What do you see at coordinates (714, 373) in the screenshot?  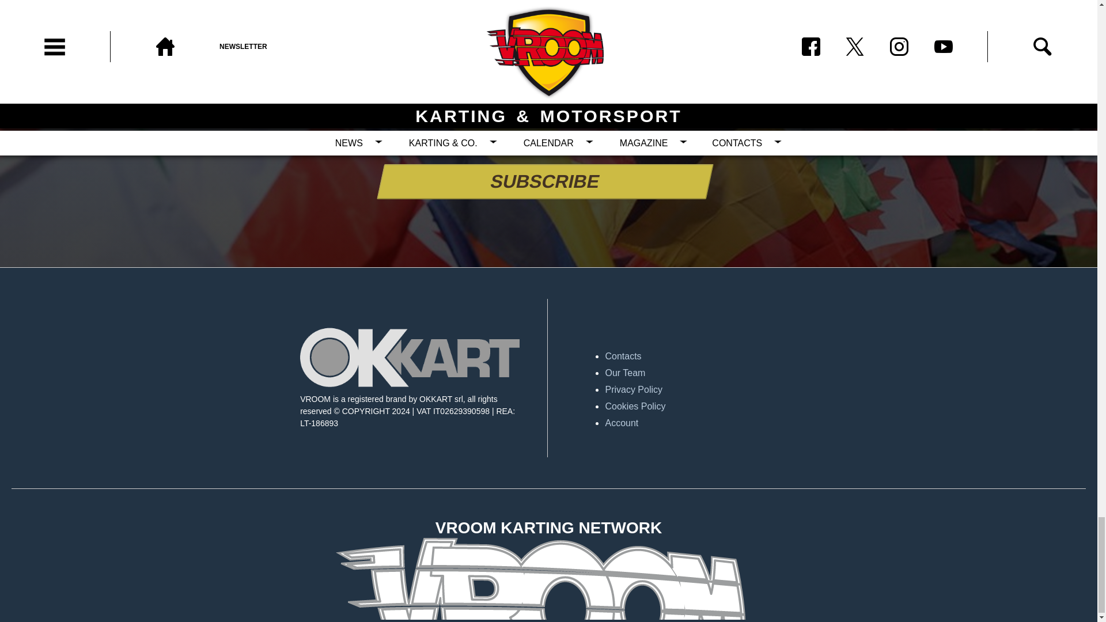 I see `Our Team` at bounding box center [714, 373].